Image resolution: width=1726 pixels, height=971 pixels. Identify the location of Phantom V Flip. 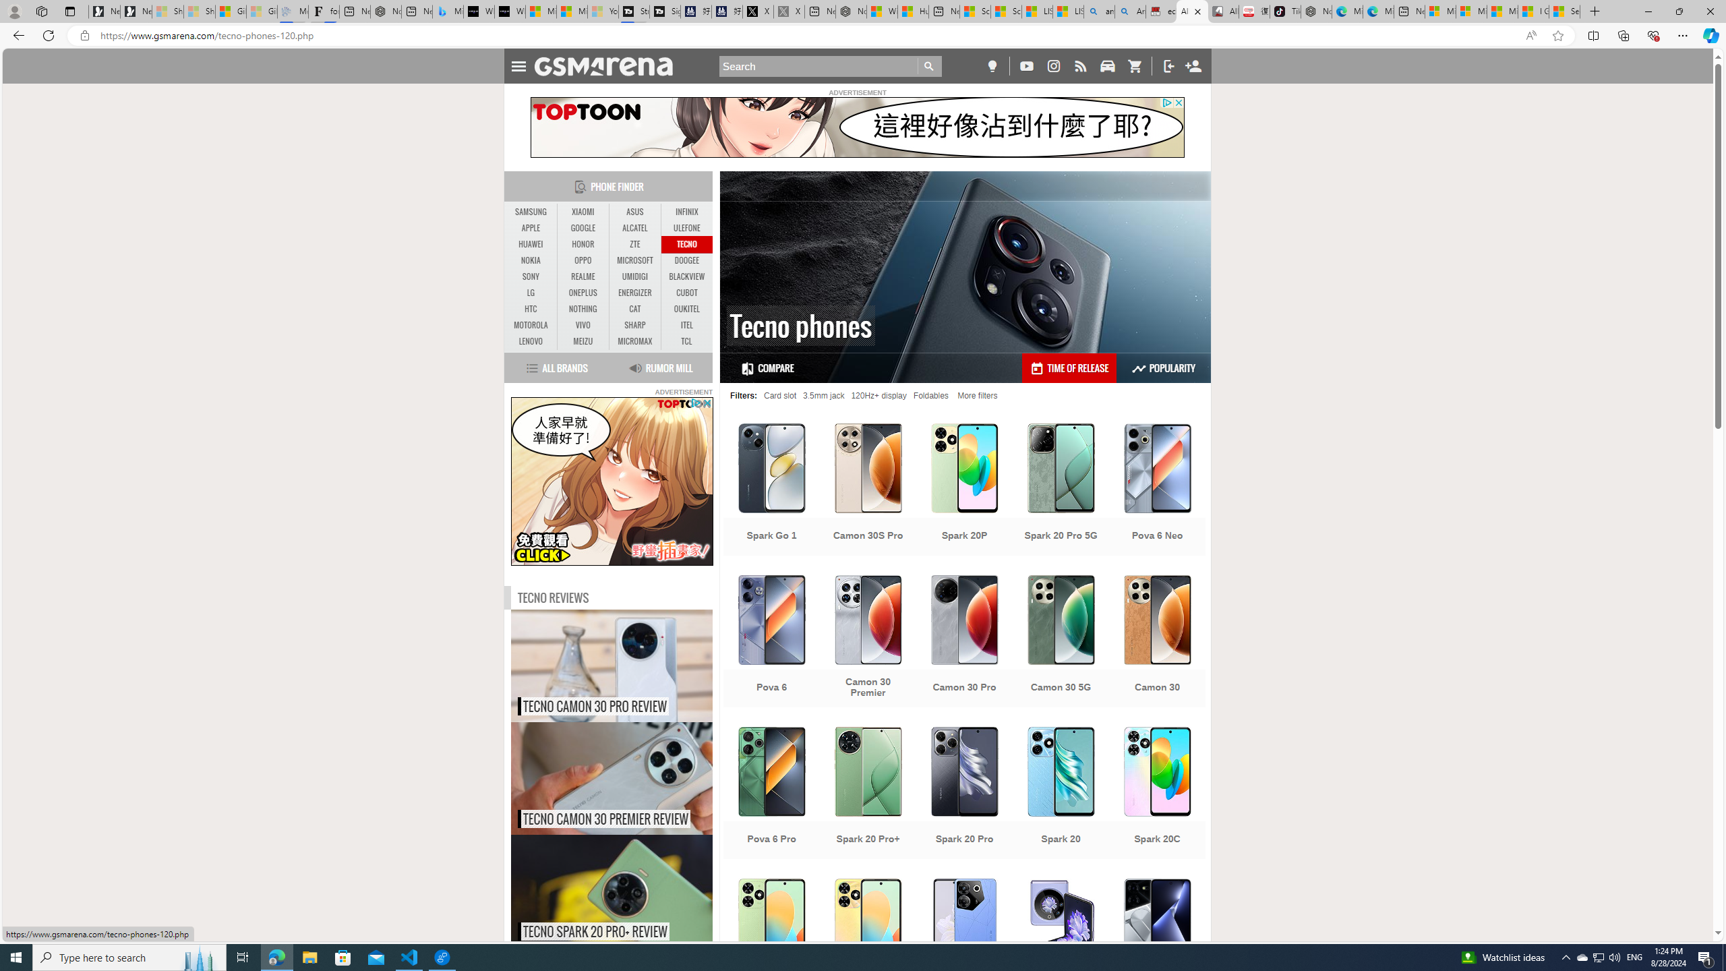
(1061, 946).